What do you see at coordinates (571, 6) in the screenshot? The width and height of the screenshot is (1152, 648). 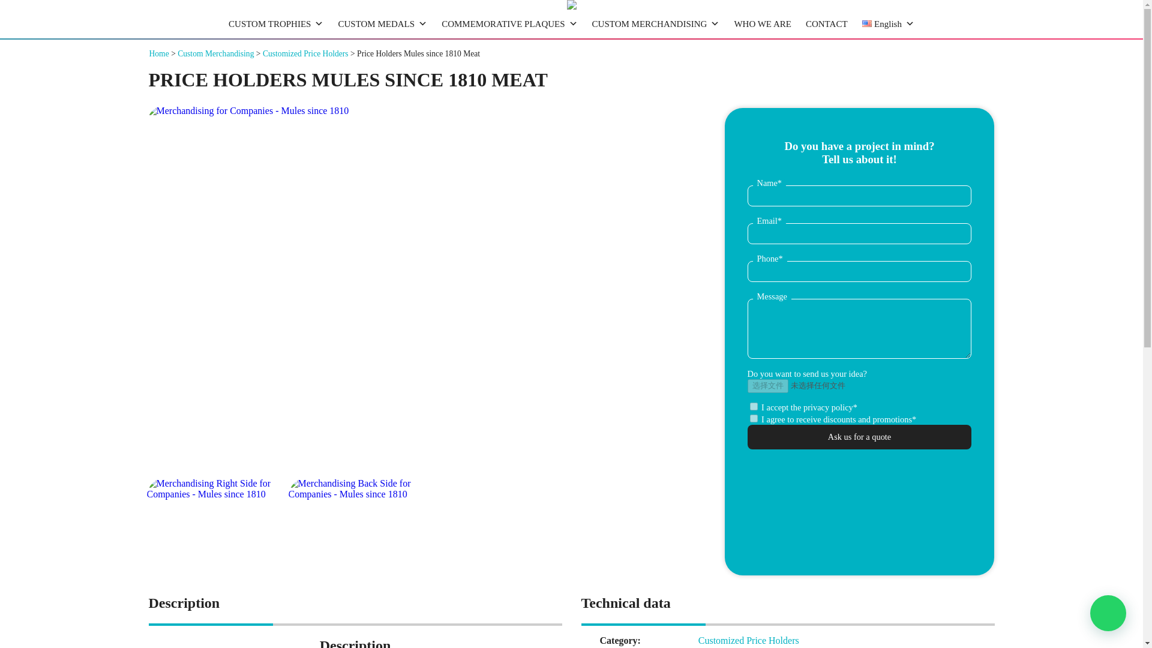 I see `My Printing Factory 3D` at bounding box center [571, 6].